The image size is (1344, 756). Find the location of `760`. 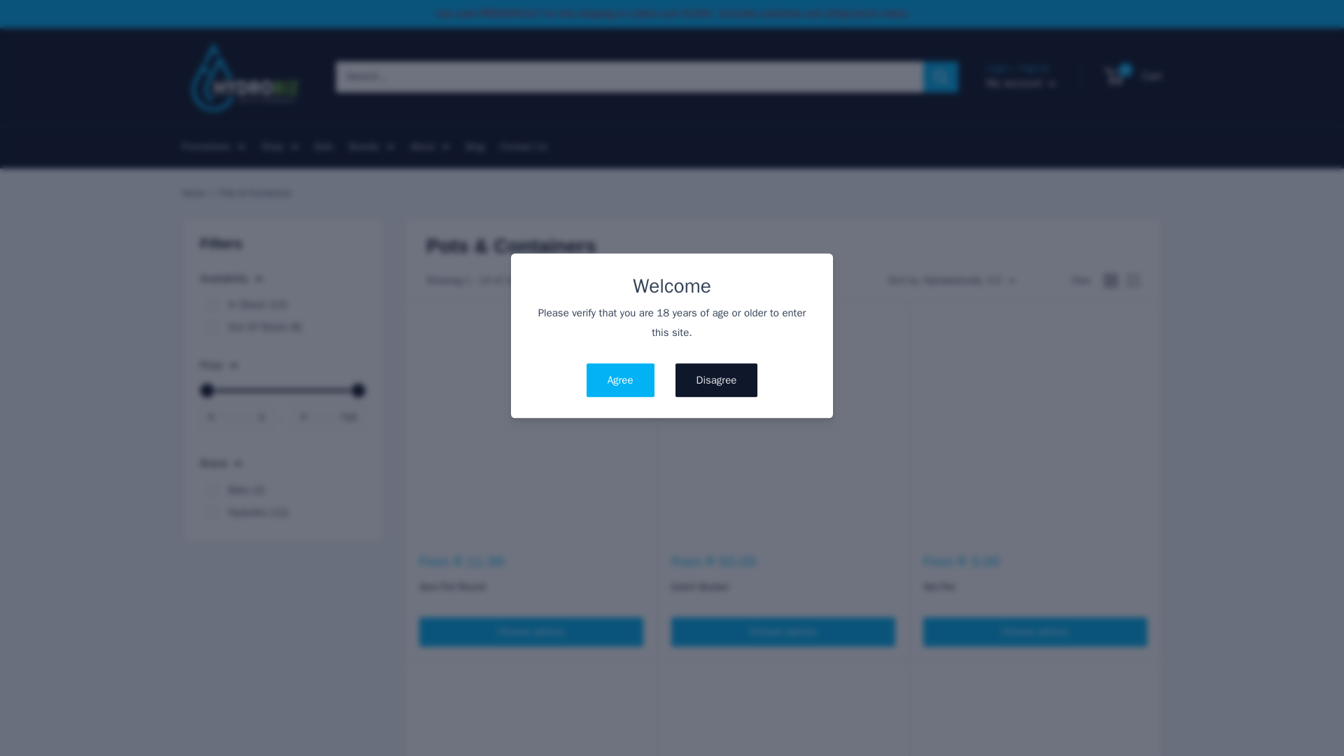

760 is located at coordinates (283, 391).